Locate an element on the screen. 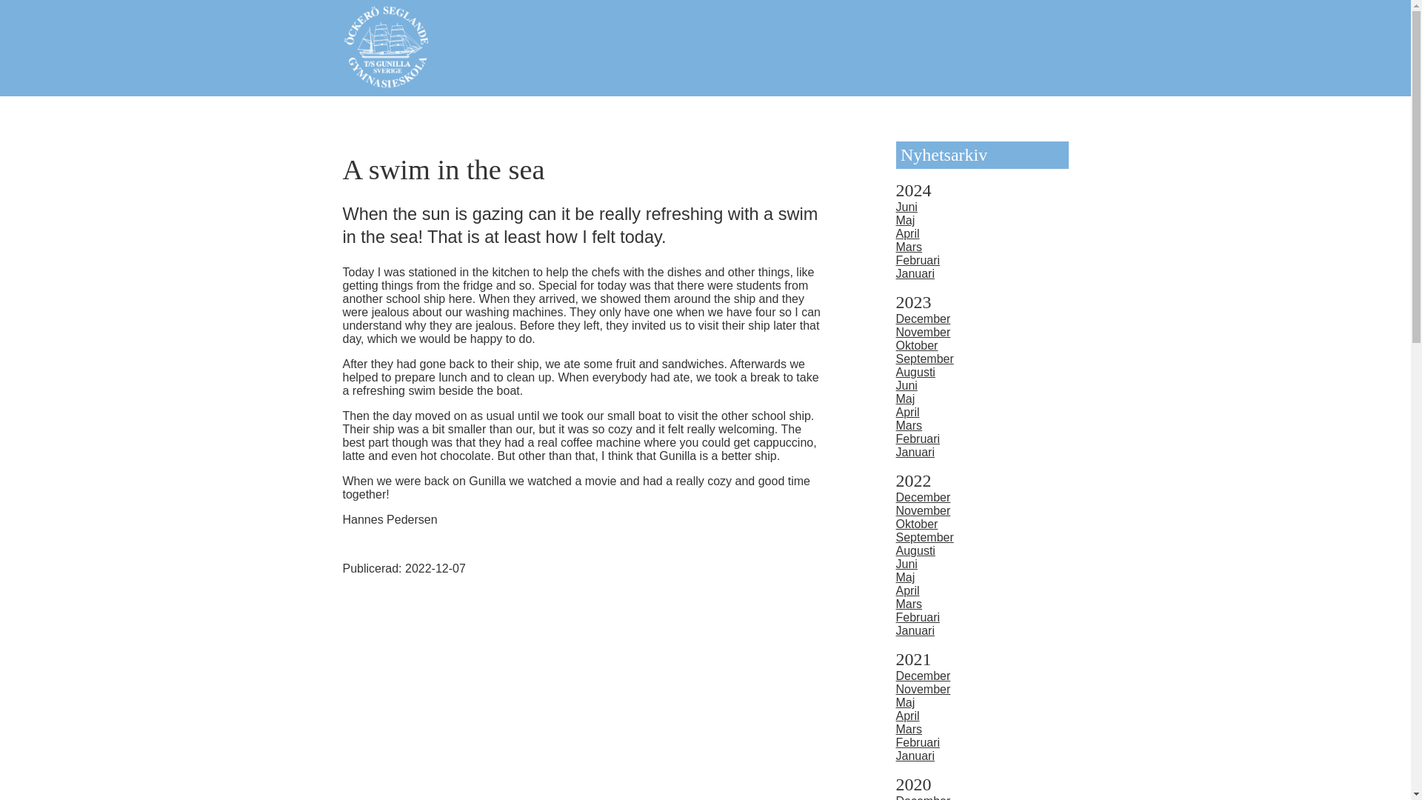 This screenshot has width=1422, height=800. feb 2024 is located at coordinates (918, 260).